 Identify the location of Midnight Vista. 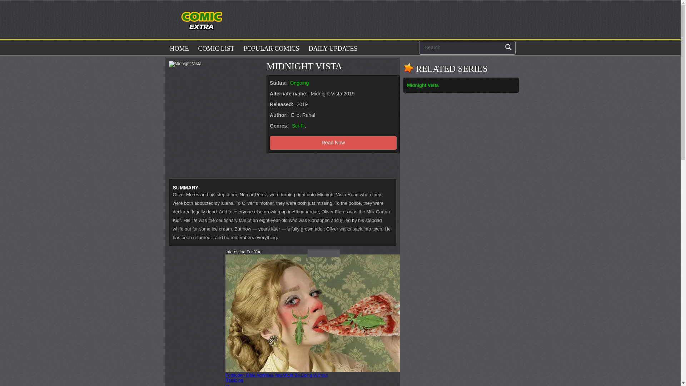
(461, 85).